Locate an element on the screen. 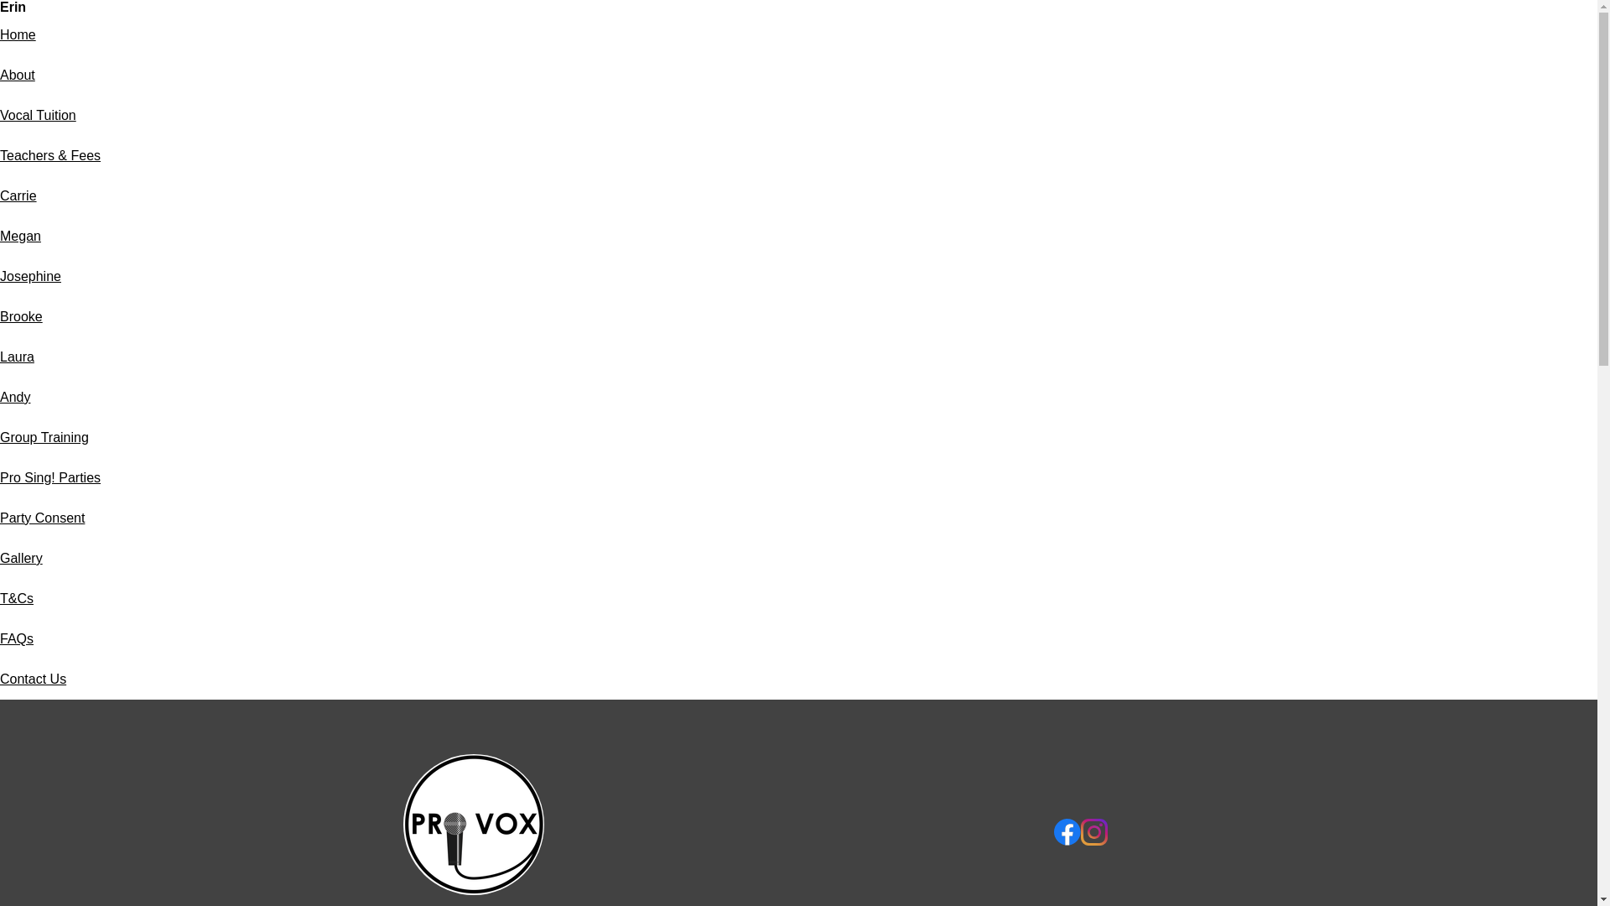  Megan is located at coordinates (20, 237).